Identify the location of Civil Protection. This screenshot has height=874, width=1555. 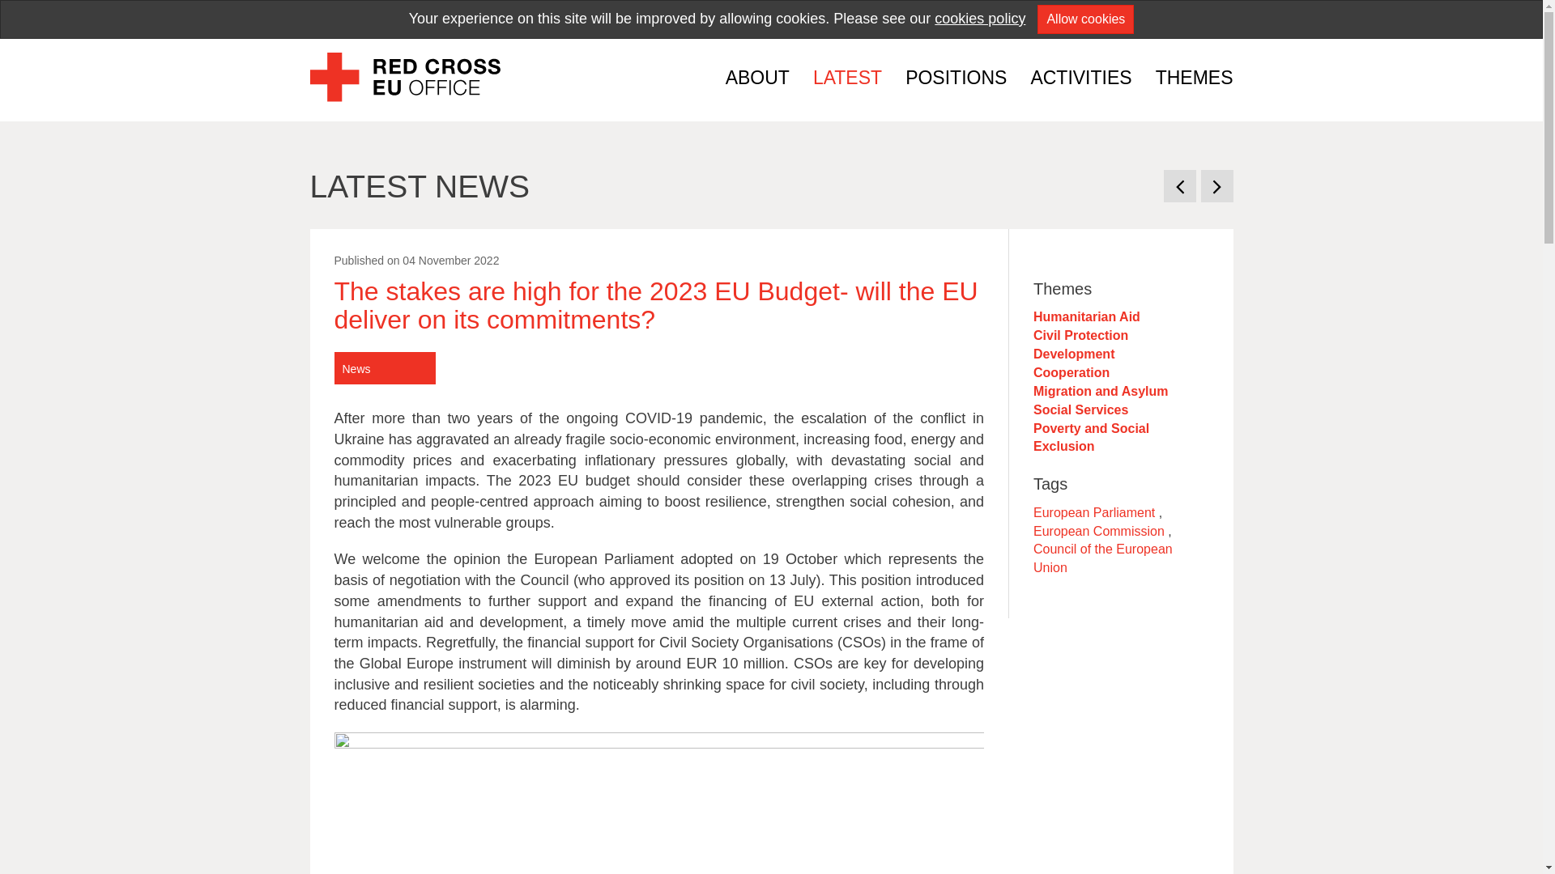
(1080, 335).